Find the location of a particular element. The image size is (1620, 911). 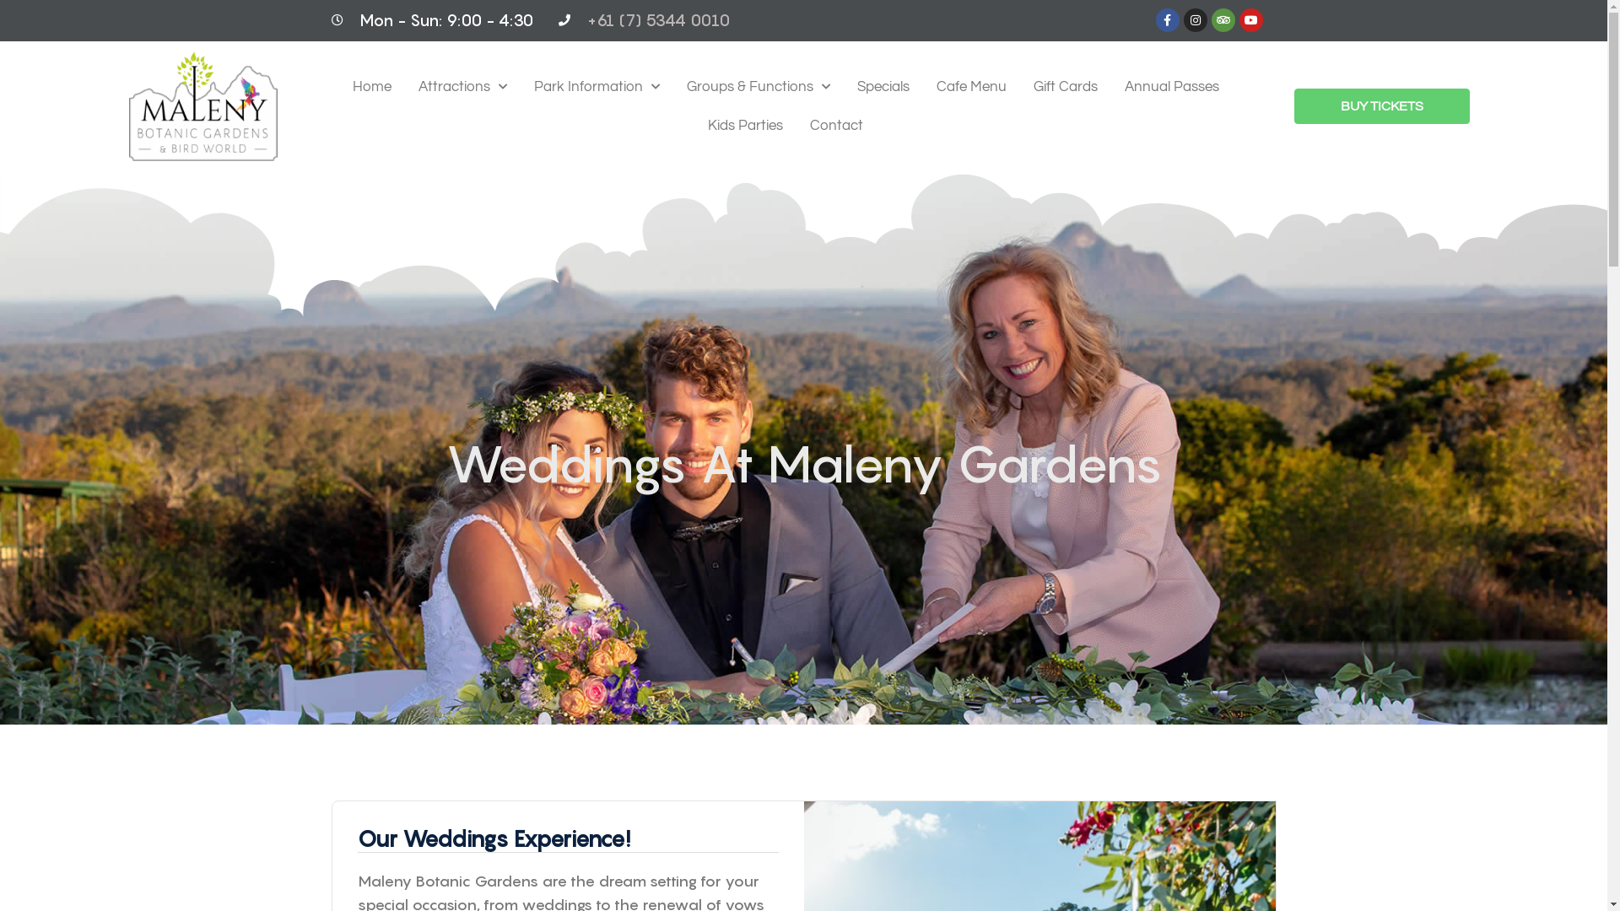

Specials is located at coordinates (883, 87).